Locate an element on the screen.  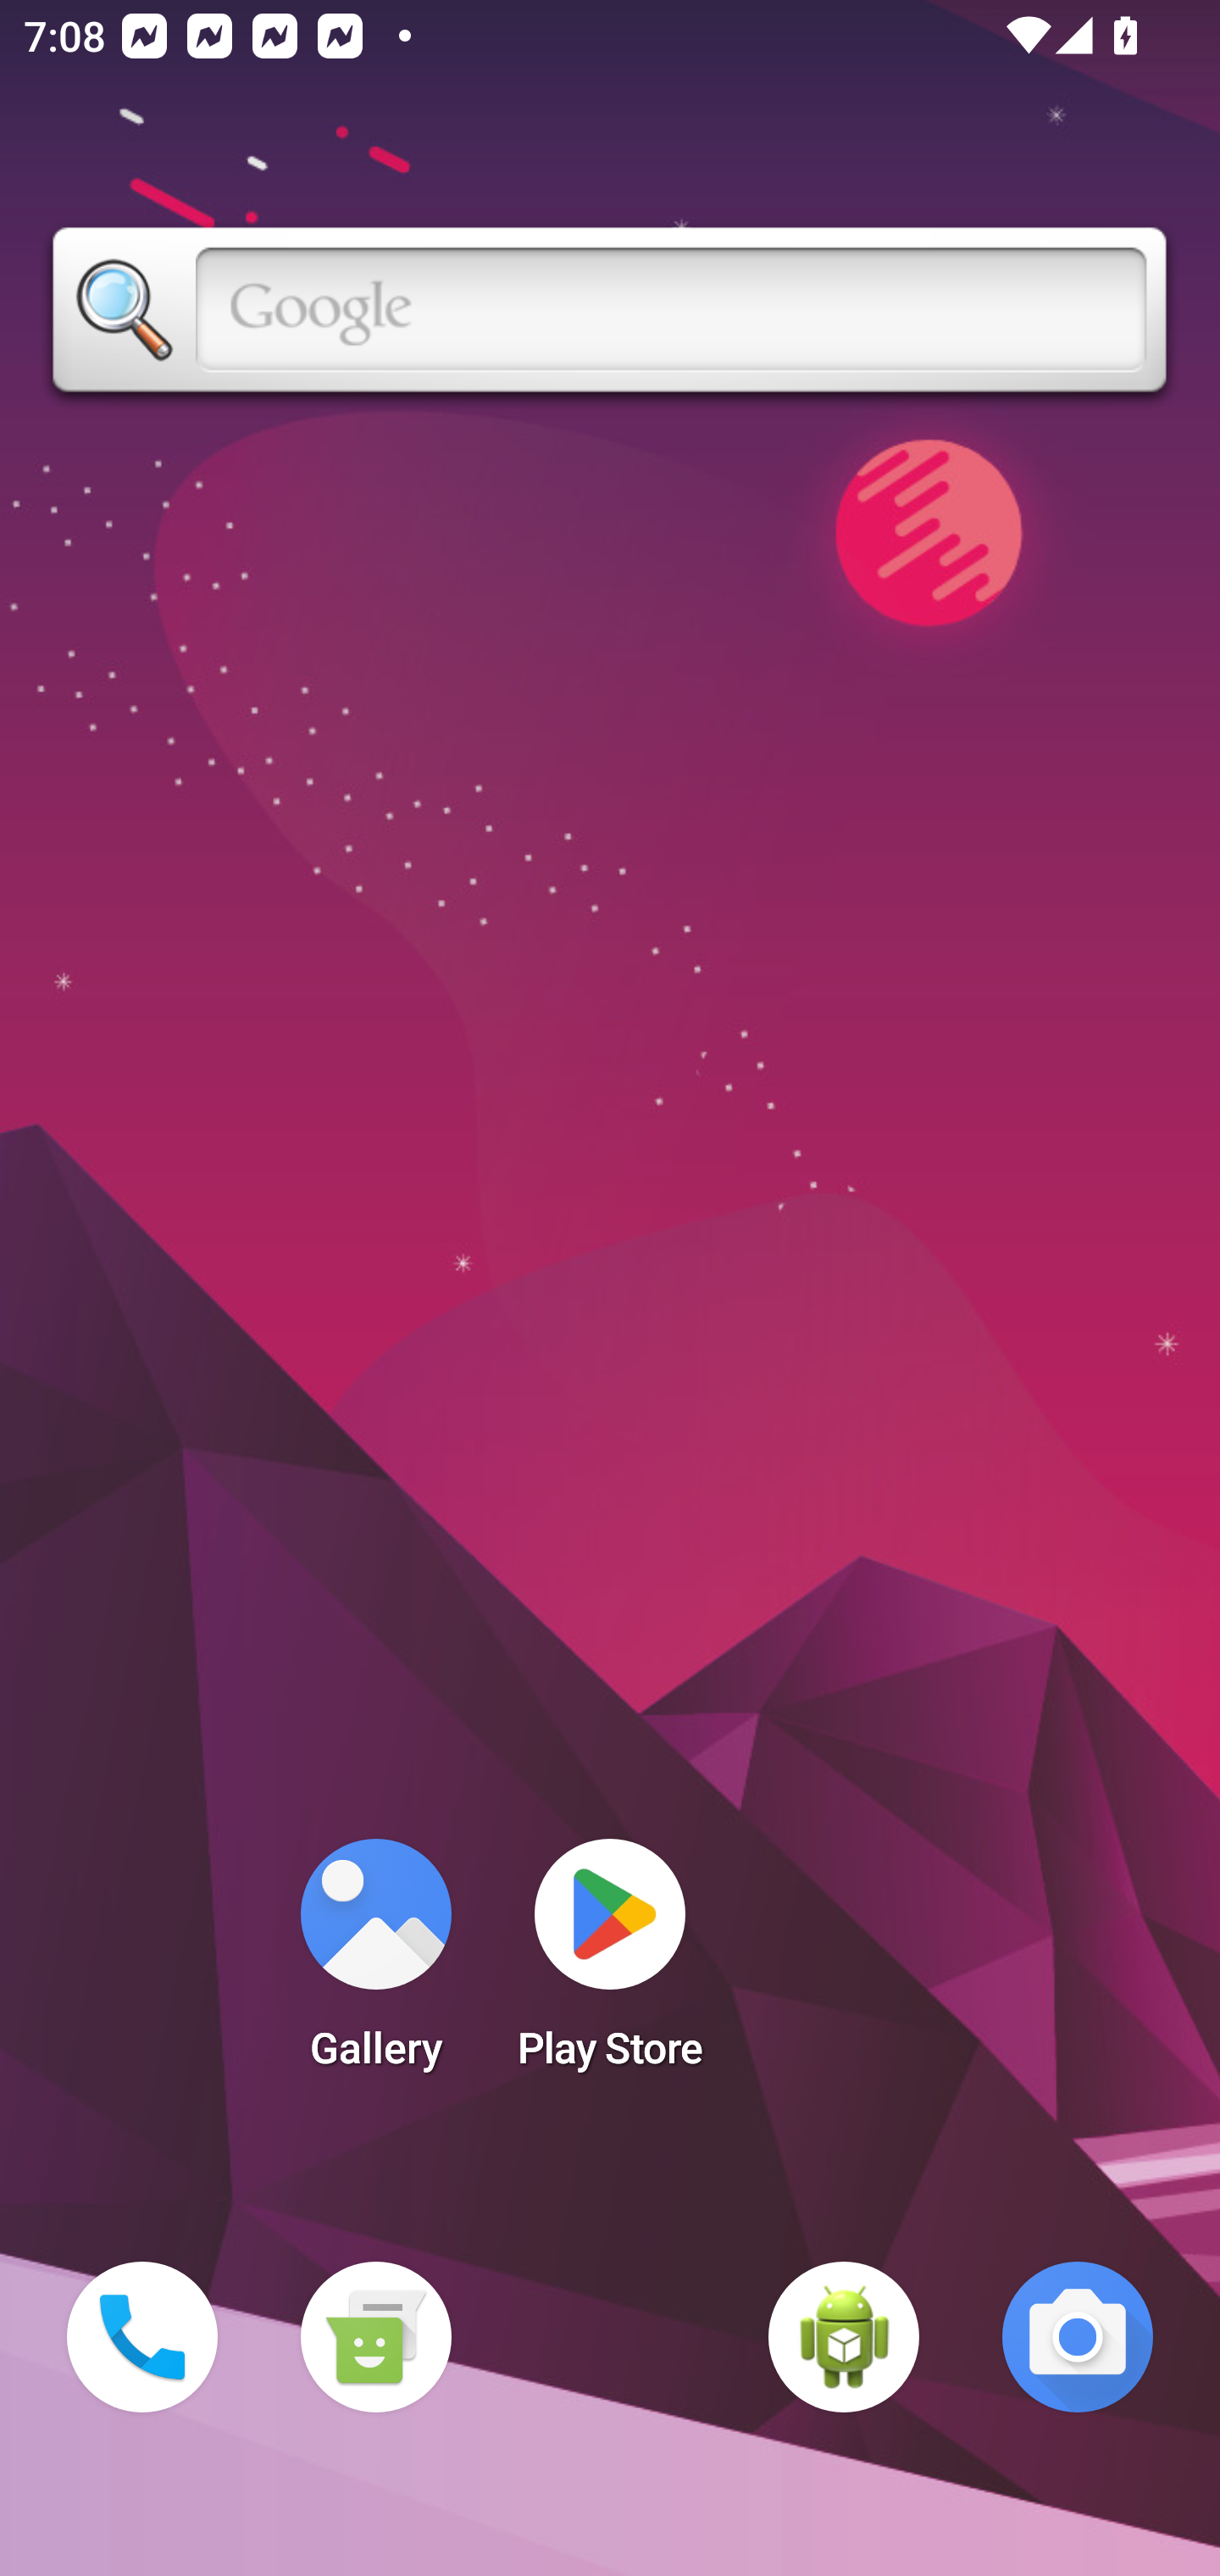
Phone is located at coordinates (142, 2337).